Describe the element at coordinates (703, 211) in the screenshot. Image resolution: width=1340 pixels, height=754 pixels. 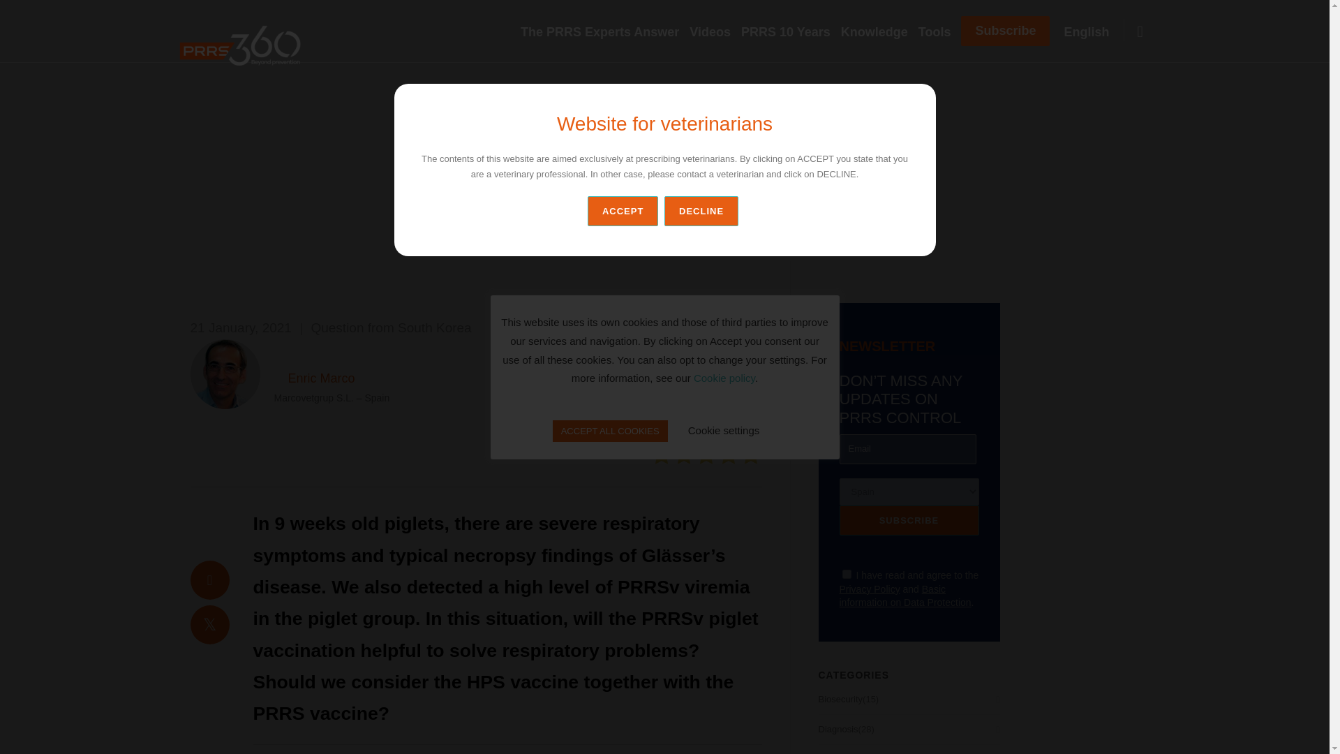
I see `DECLINE` at that location.